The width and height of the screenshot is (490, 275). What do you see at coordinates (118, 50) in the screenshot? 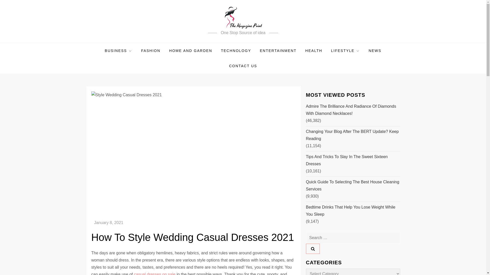
I see `BUSINESS` at bounding box center [118, 50].